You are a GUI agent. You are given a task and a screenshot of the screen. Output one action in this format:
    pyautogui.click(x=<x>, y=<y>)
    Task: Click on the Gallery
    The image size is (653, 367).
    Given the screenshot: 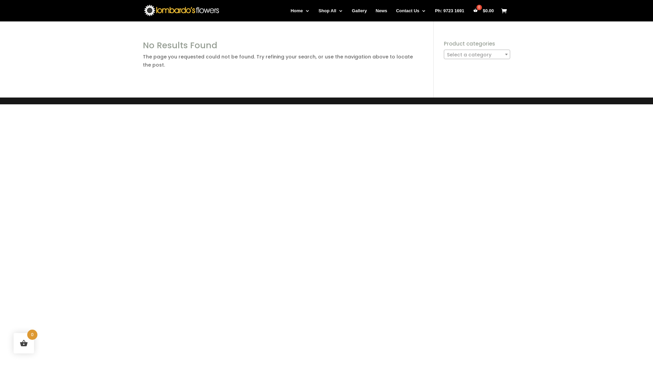 What is the action you would take?
    pyautogui.click(x=359, y=15)
    